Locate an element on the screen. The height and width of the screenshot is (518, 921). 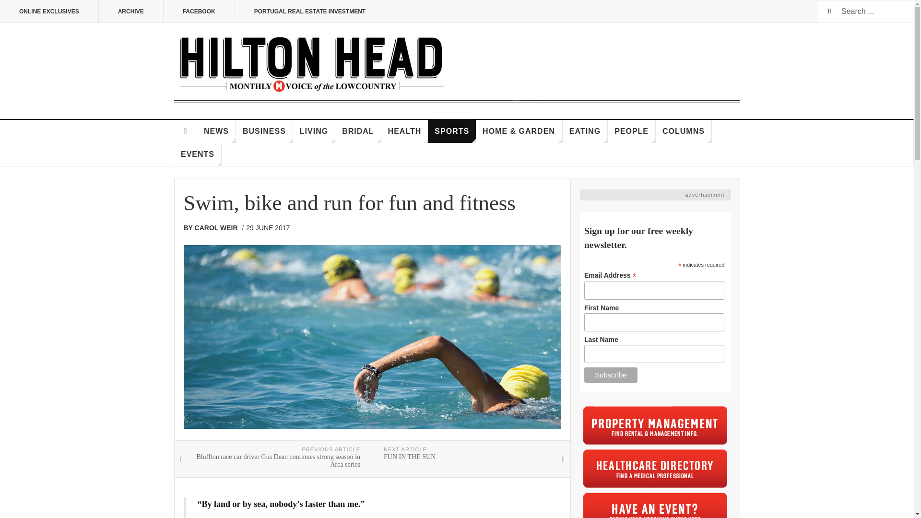
Hilton Head Events is located at coordinates (655, 504).